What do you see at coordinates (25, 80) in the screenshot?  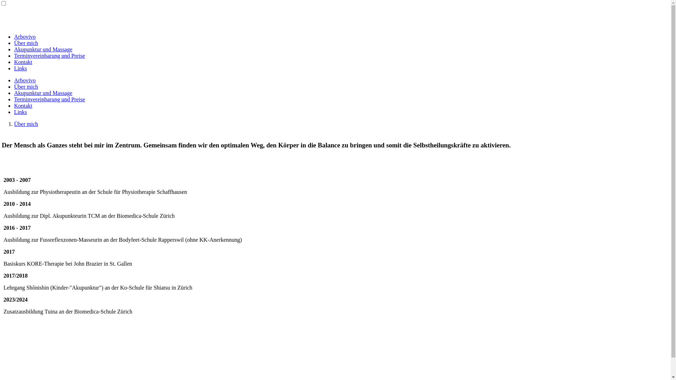 I see `Arbovivo` at bounding box center [25, 80].